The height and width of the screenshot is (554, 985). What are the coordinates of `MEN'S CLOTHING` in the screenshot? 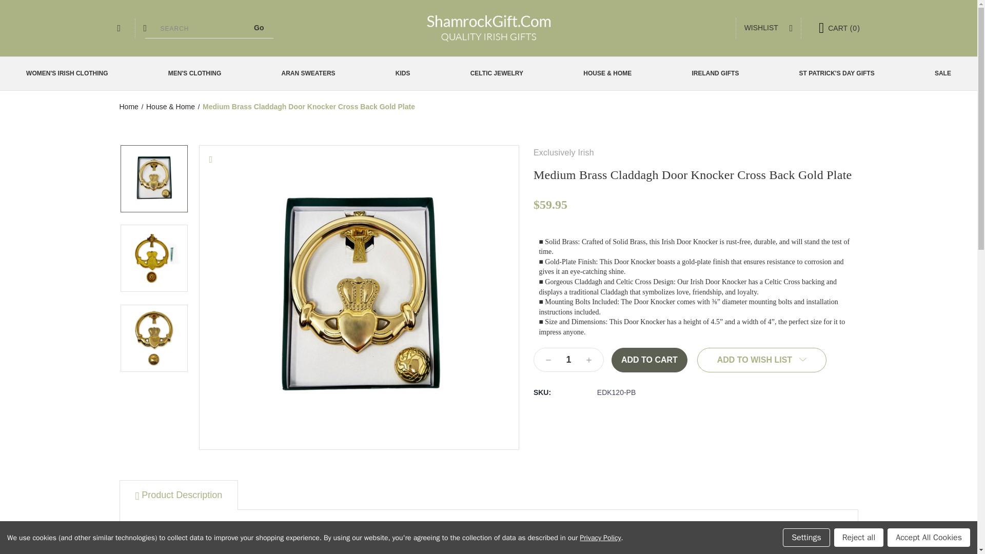 It's located at (199, 74).